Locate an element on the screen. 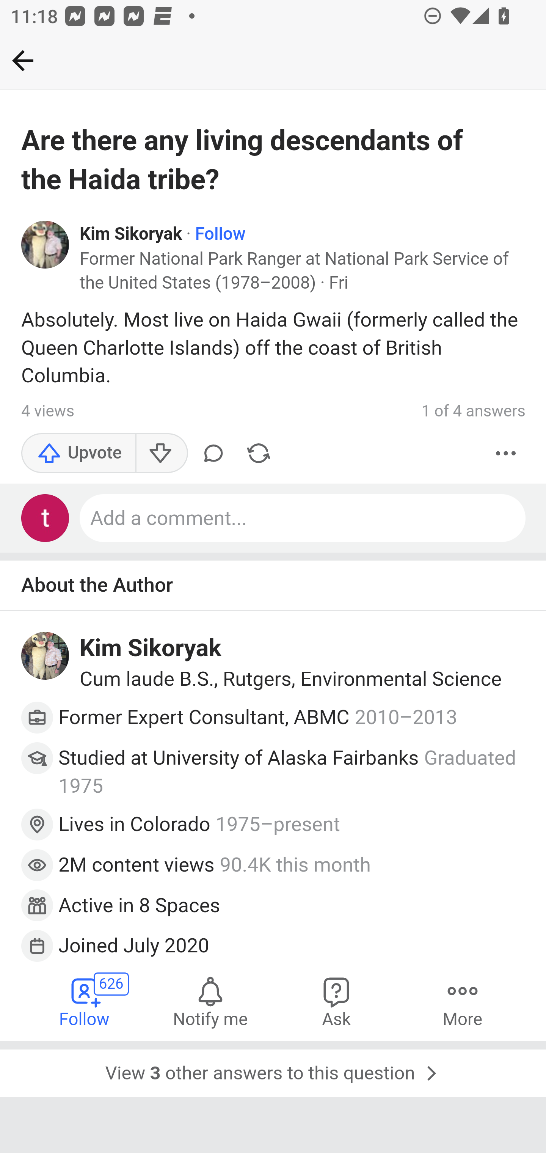 The image size is (546, 1153). Notify me is located at coordinates (210, 1001).